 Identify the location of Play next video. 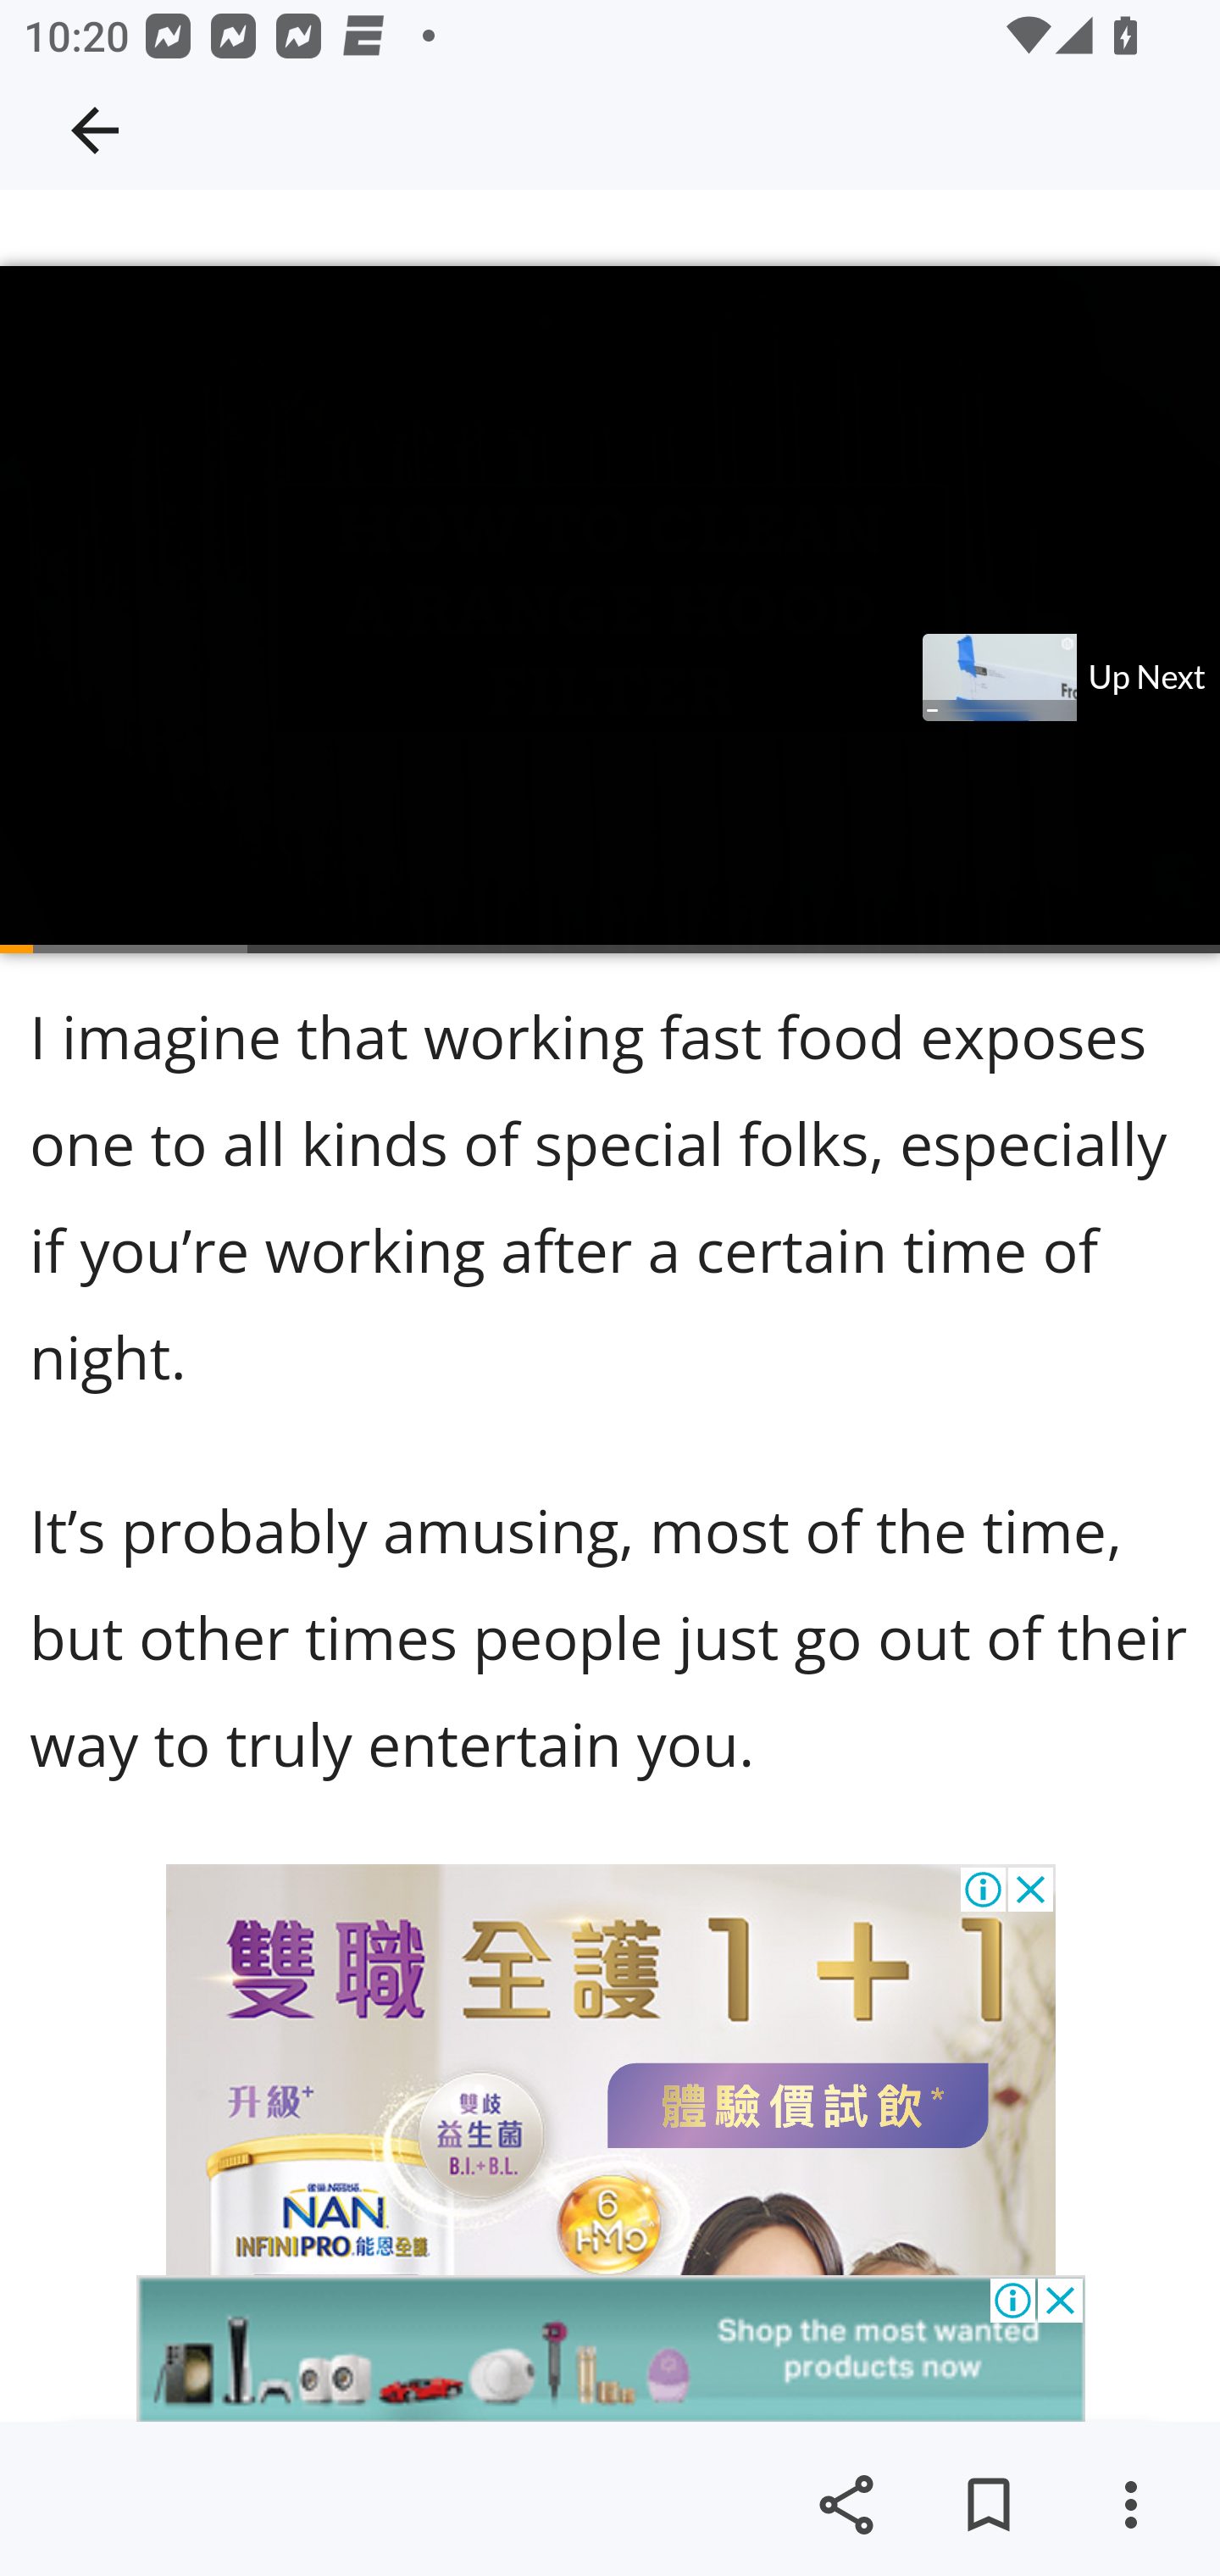
(1069, 678).